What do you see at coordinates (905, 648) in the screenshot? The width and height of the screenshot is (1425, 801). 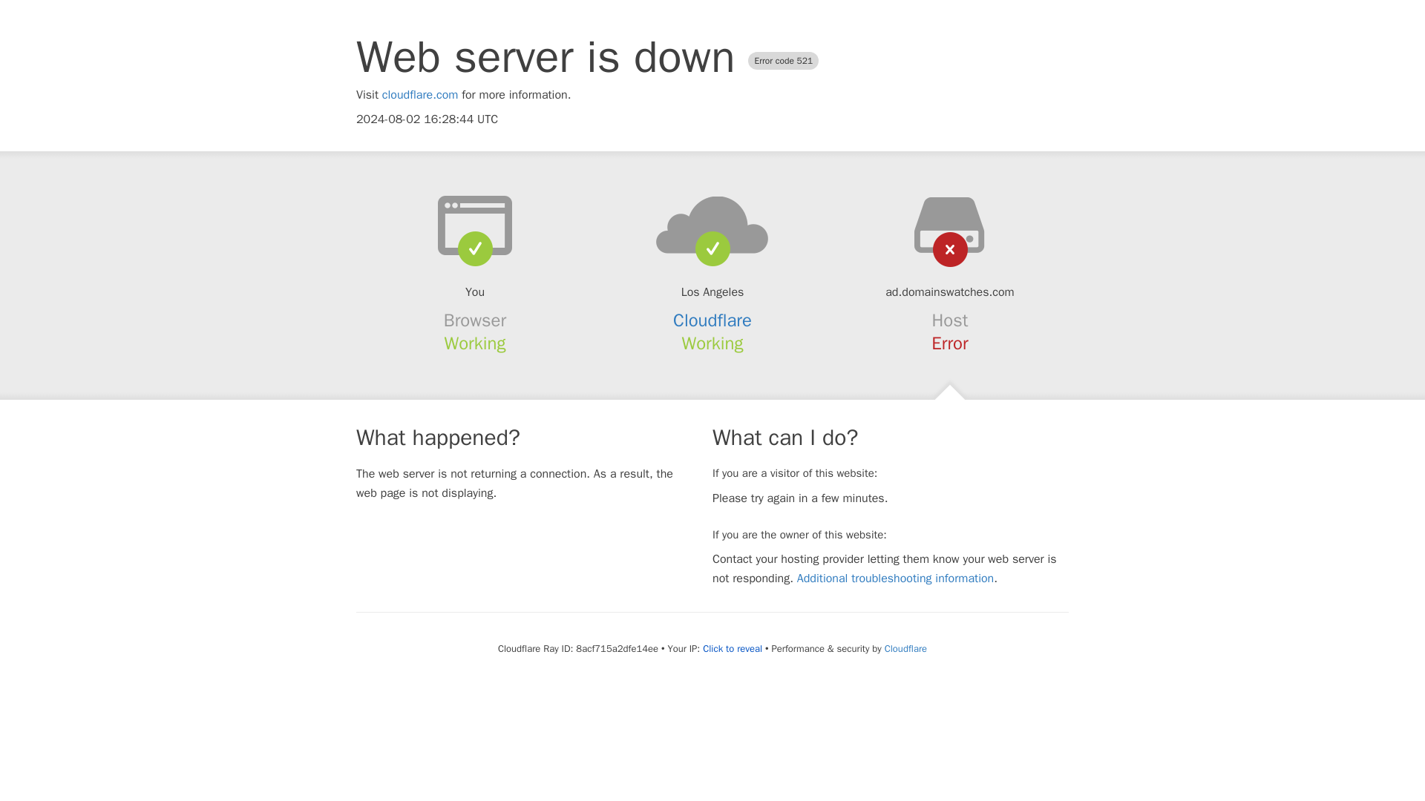 I see `Cloudflare` at bounding box center [905, 648].